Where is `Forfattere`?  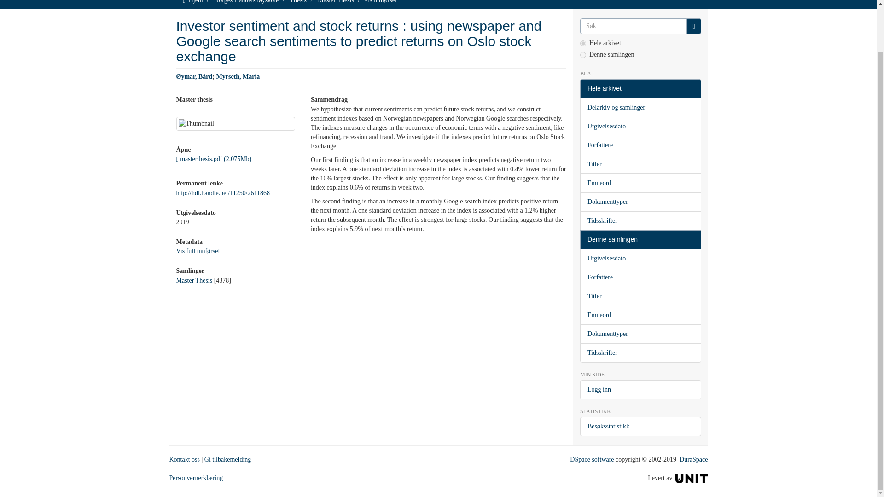 Forfattere is located at coordinates (640, 145).